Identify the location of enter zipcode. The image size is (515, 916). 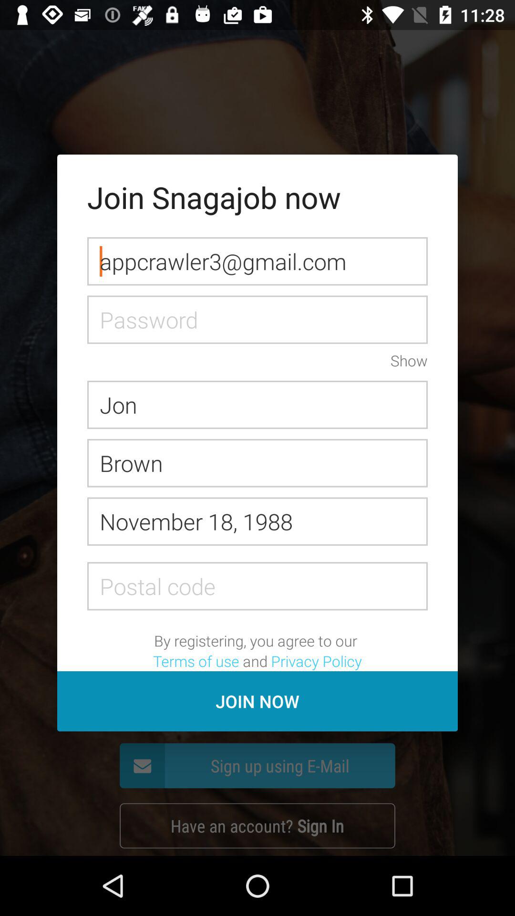
(257, 586).